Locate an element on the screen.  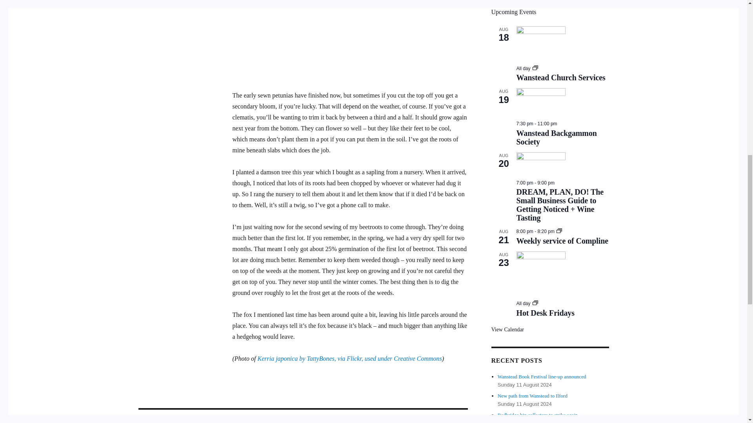
Redbridge bin collectors to strike again is located at coordinates (538, 415).